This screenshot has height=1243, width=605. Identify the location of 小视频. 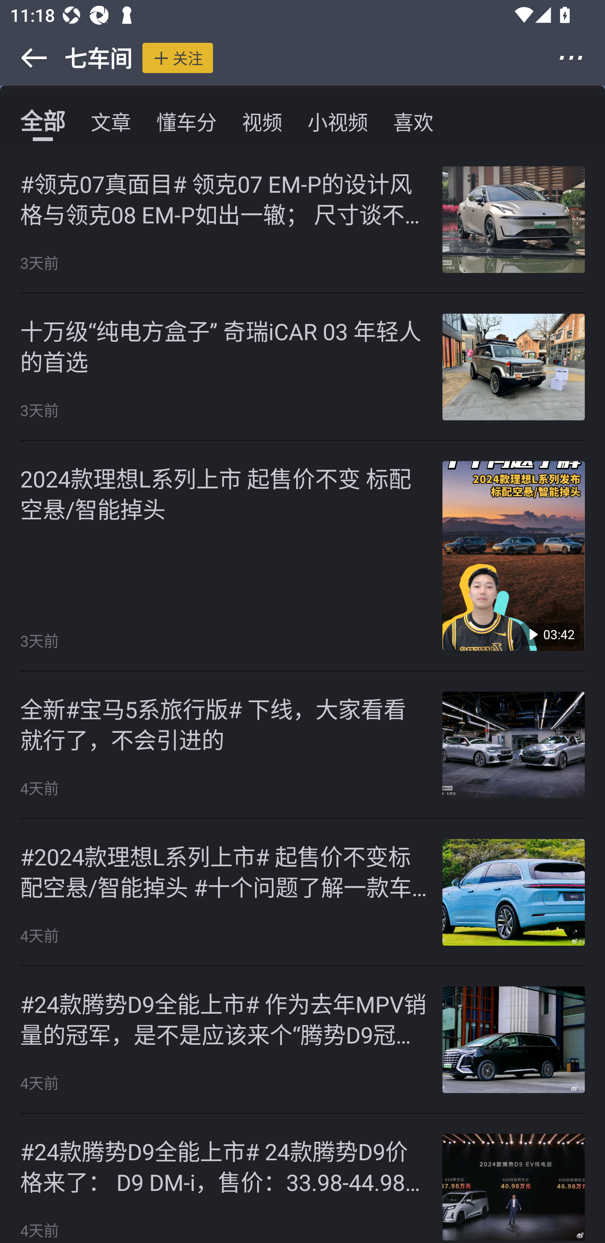
(337, 121).